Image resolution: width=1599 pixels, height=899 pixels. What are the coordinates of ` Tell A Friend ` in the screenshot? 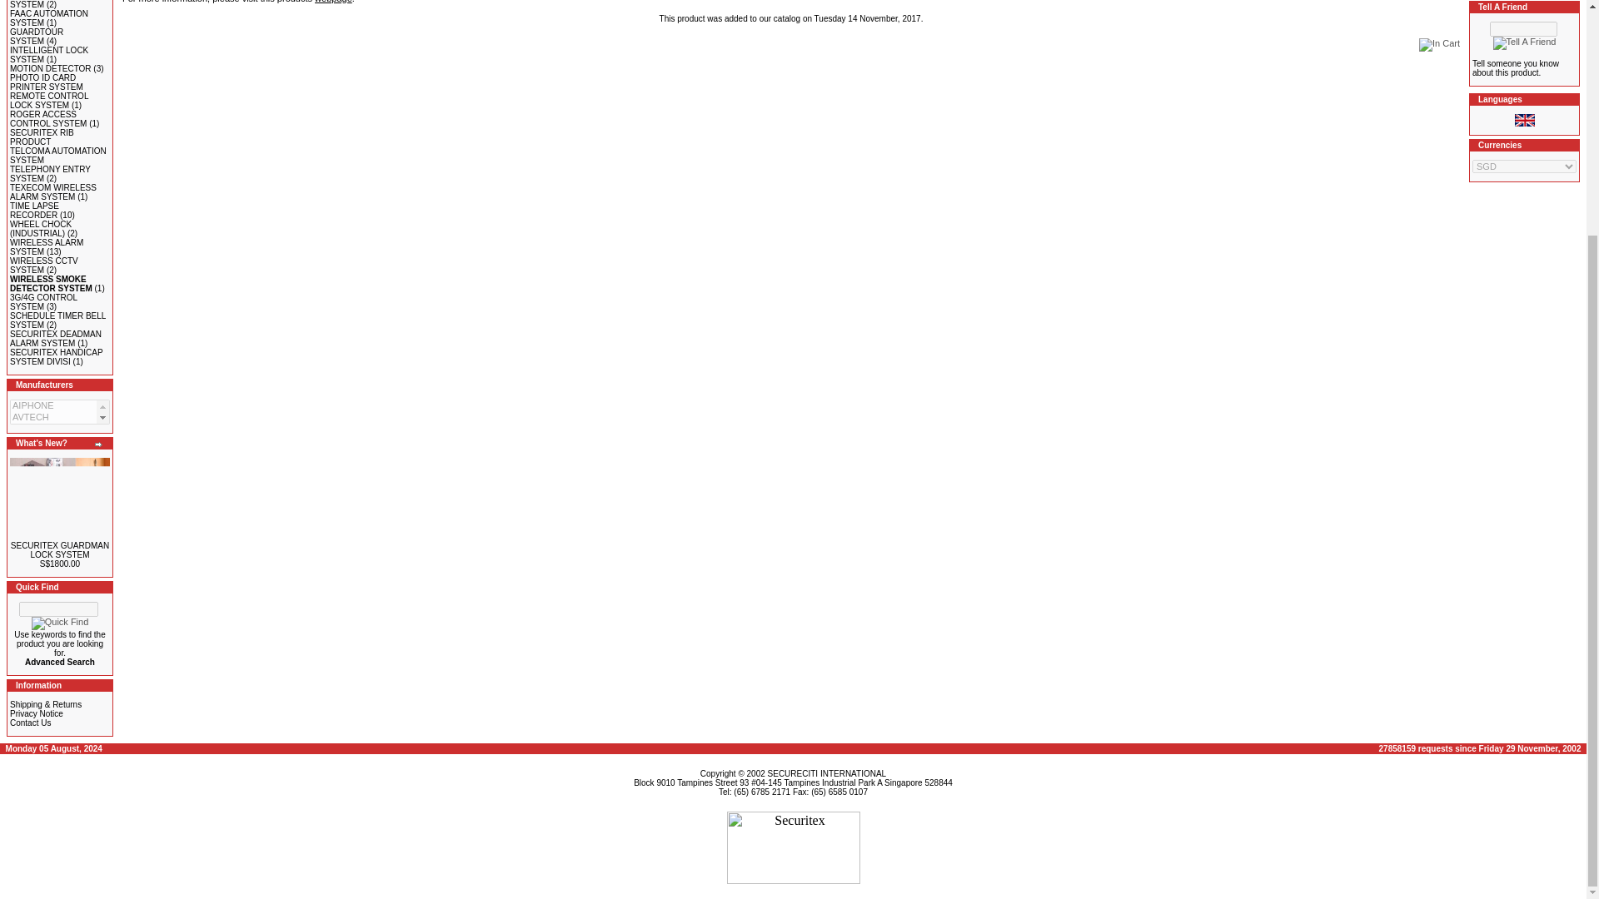 It's located at (1524, 43).